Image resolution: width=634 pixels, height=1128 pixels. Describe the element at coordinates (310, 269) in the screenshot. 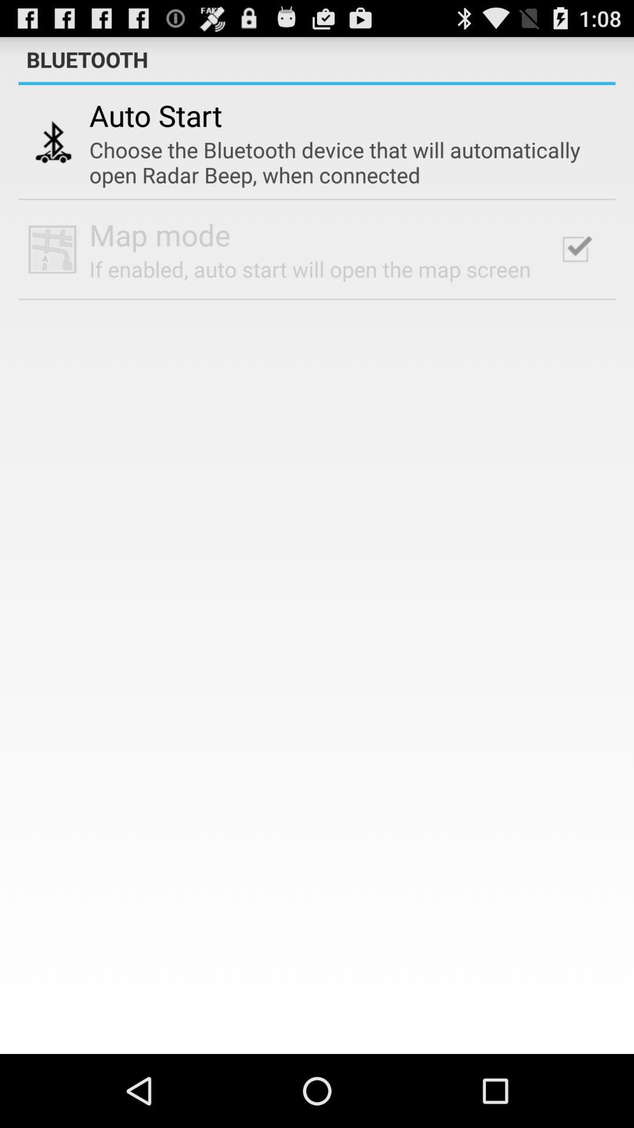

I see `choose item below map mode icon` at that location.